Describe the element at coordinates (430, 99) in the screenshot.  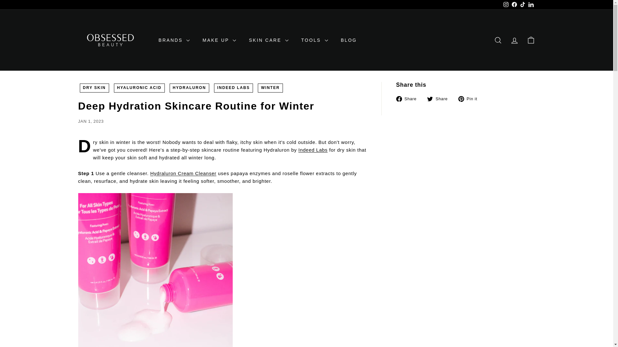
I see `twitter` at that location.